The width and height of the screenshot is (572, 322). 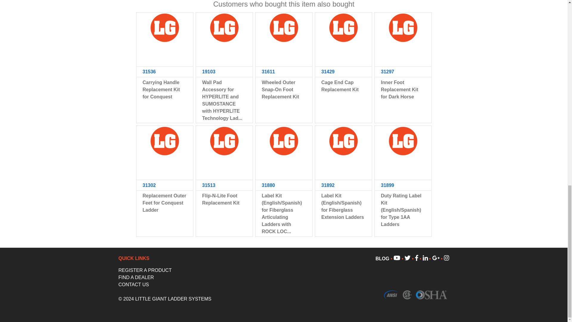 What do you see at coordinates (402, 141) in the screenshot?
I see `31899 Hero Image` at bounding box center [402, 141].